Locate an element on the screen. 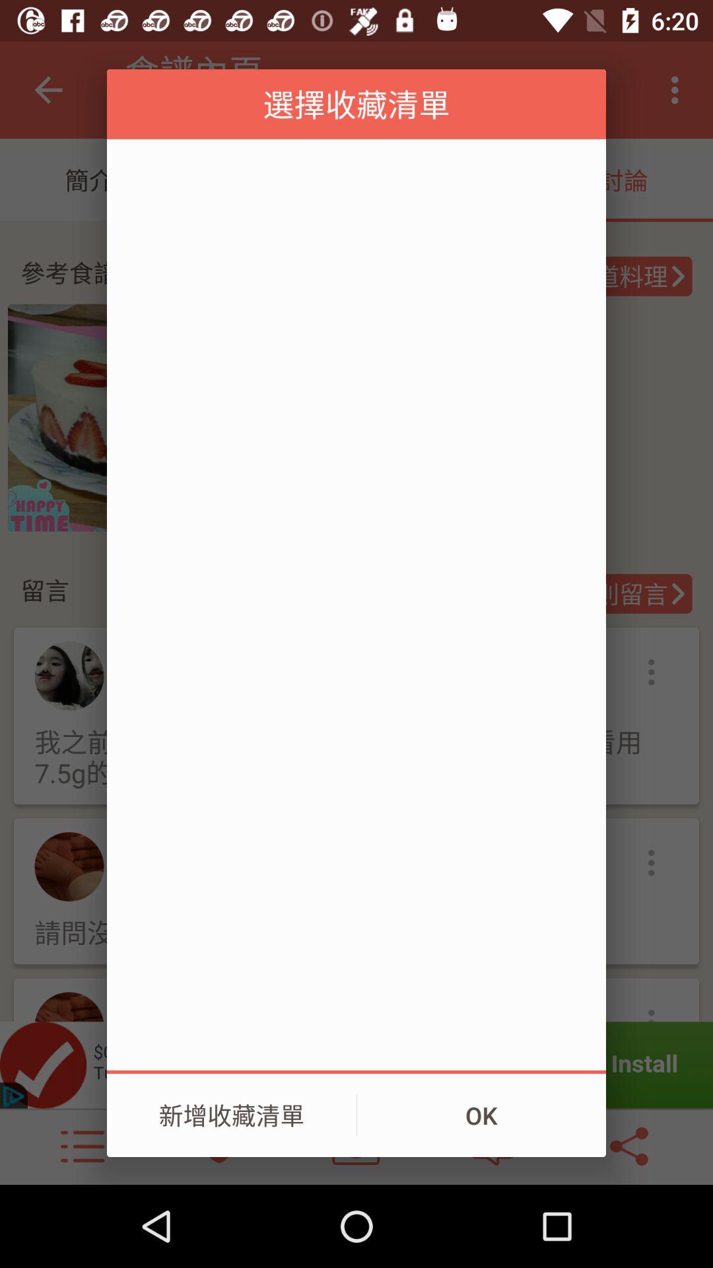  select ok is located at coordinates (481, 1115).